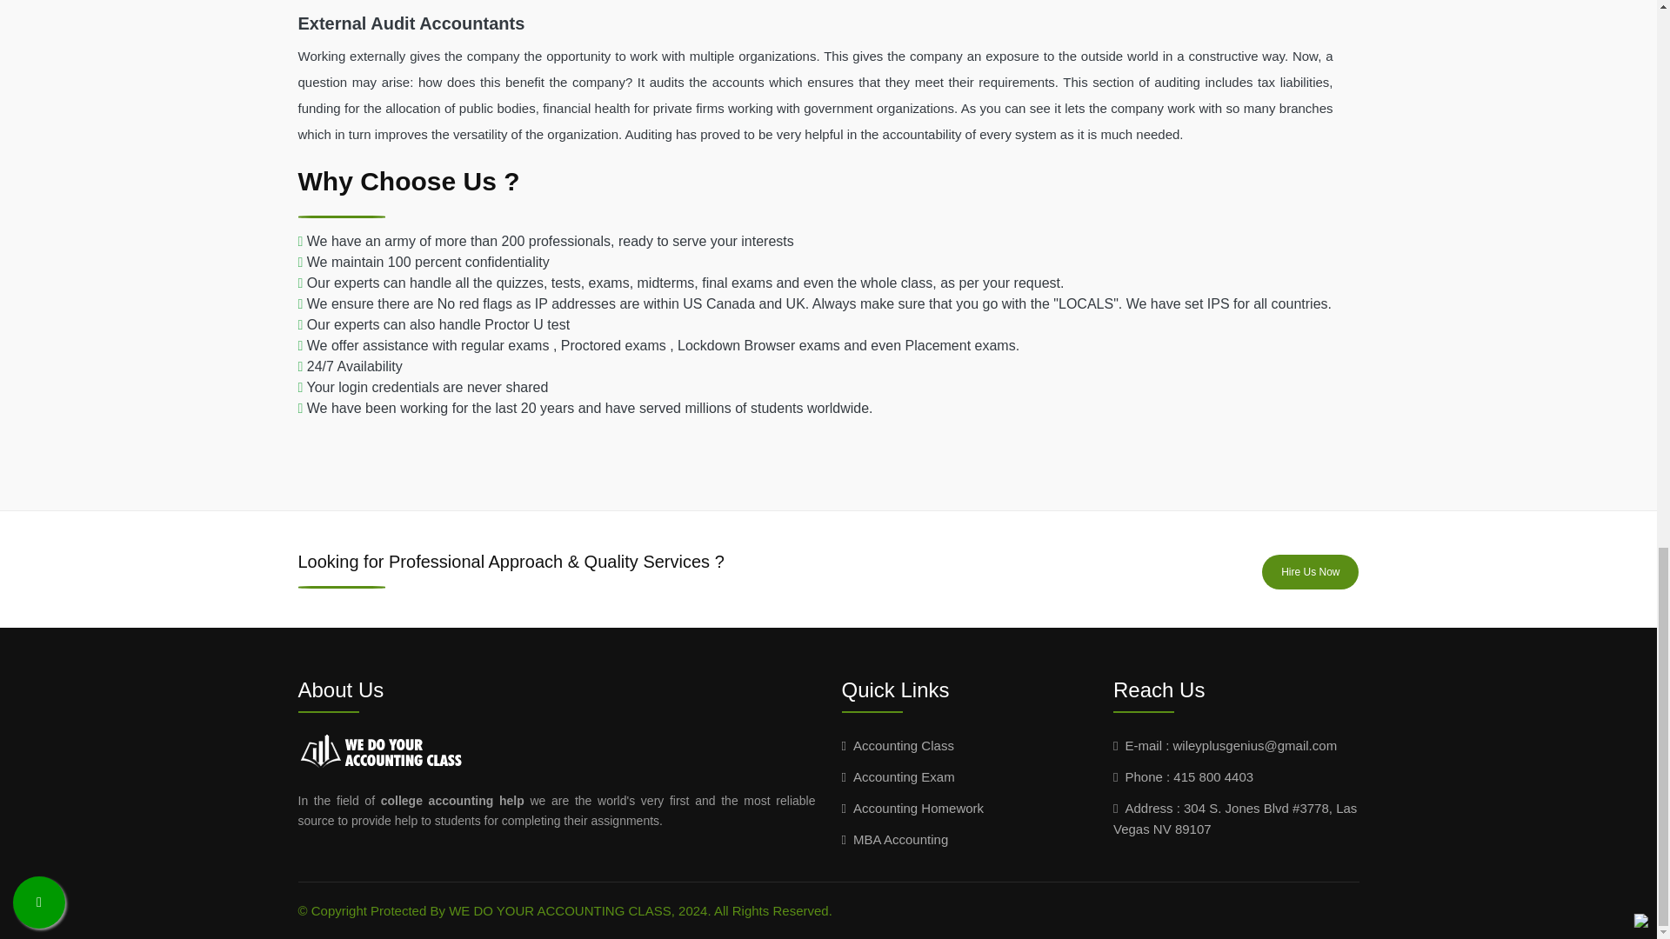 The width and height of the screenshot is (1670, 939). I want to click on Accounting Homework, so click(913, 807).